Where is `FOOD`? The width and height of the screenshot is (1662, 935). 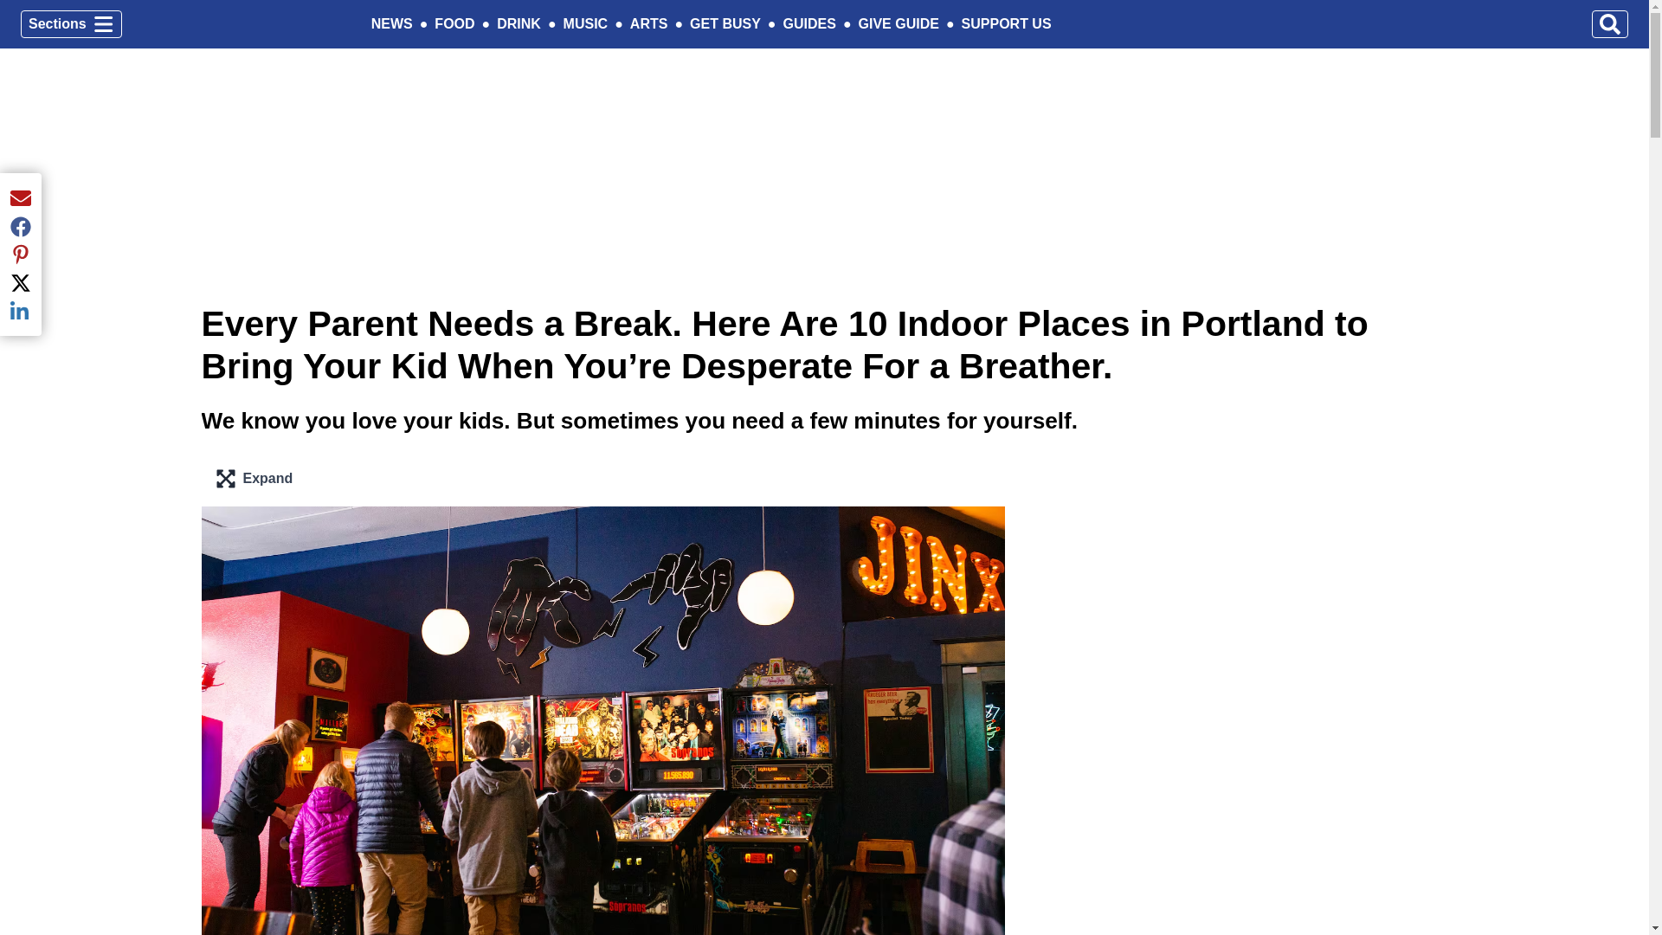 FOOD is located at coordinates (1007, 24).